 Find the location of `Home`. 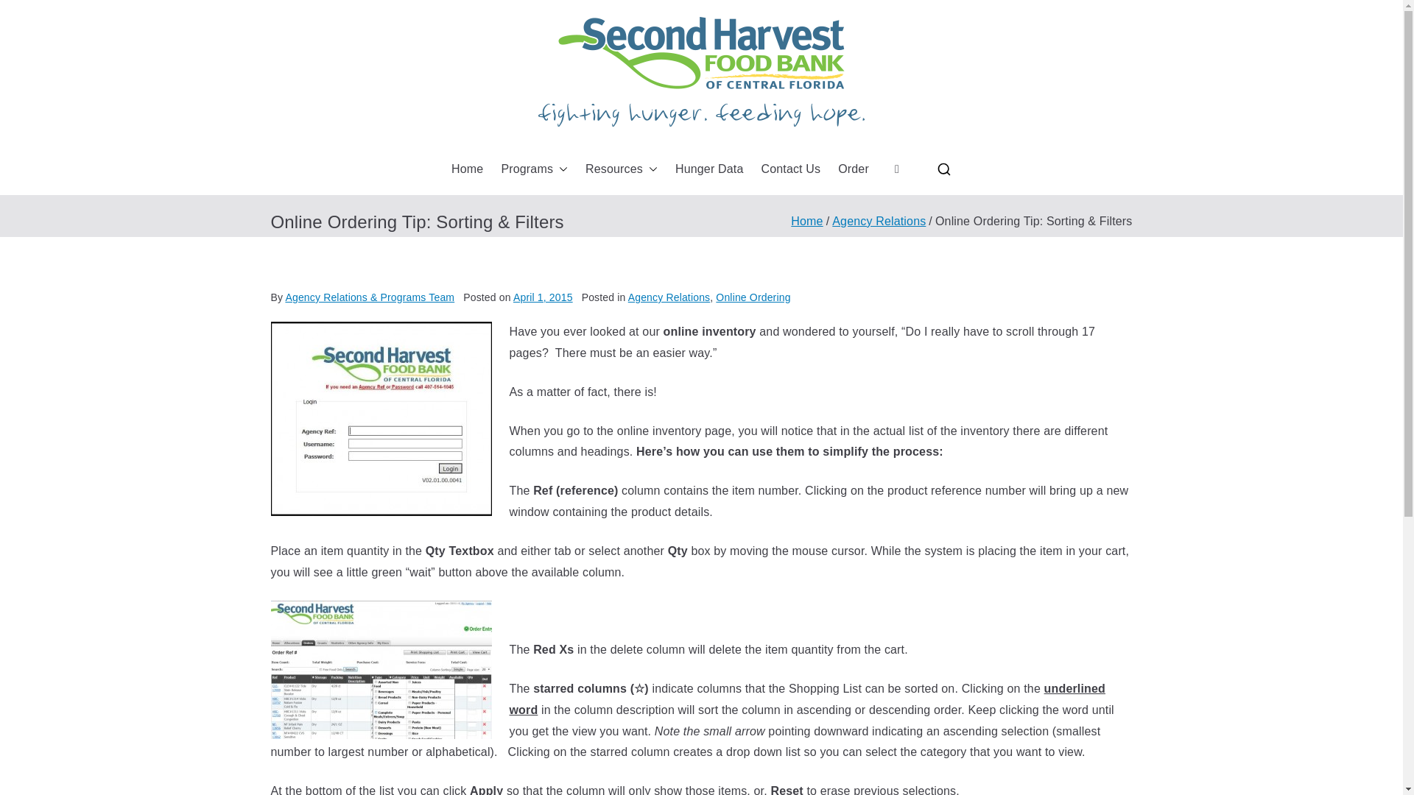

Home is located at coordinates (467, 169).